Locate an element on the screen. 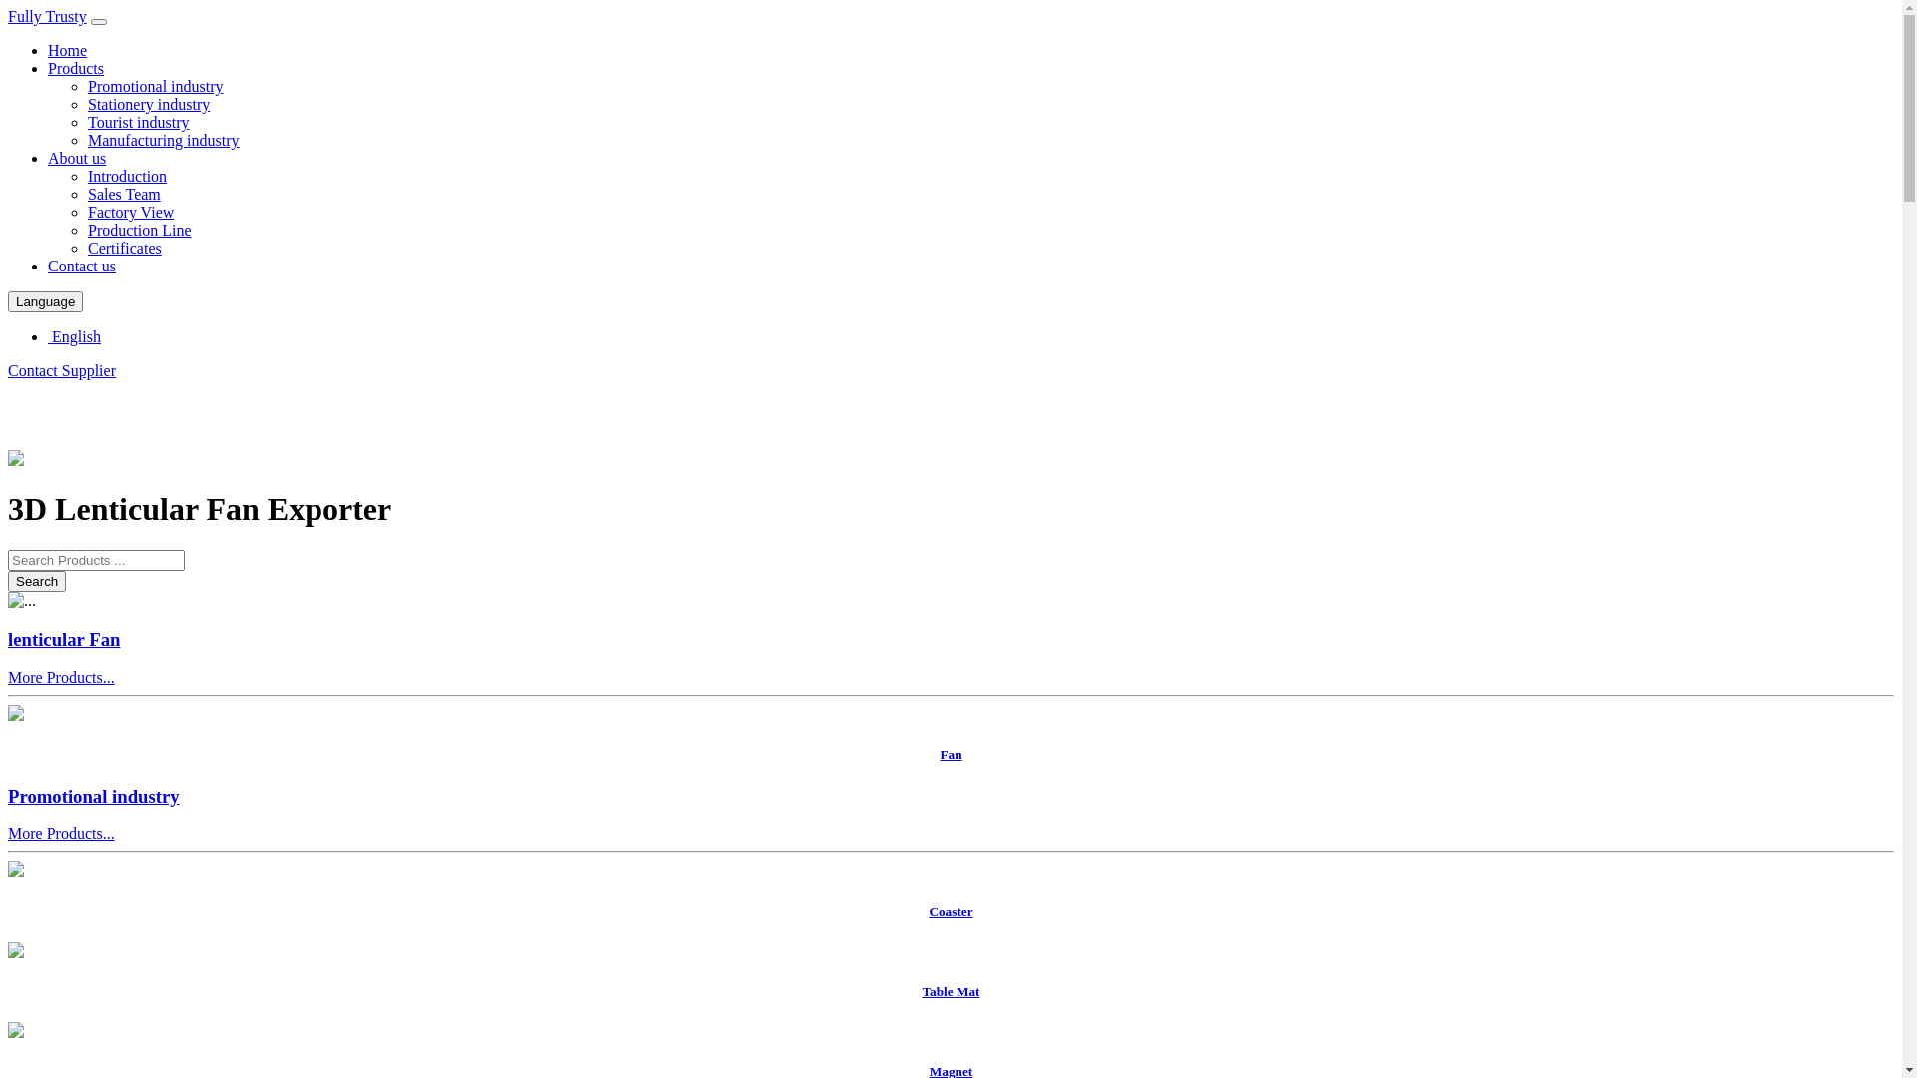 This screenshot has height=1078, width=1917. Promotional industry is located at coordinates (94, 797).